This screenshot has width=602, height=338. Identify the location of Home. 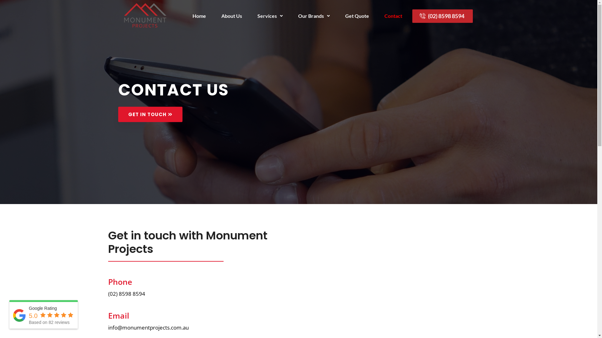
(199, 16).